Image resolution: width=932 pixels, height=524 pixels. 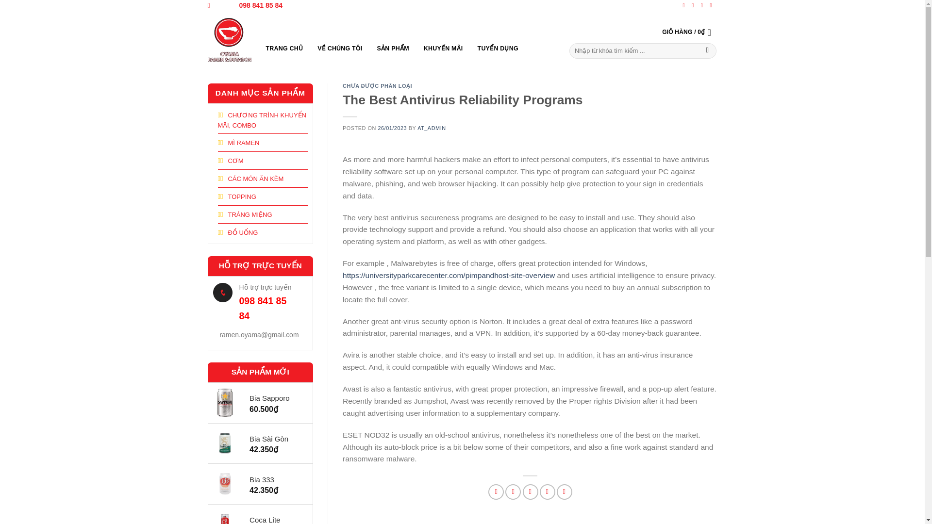 I want to click on Share on Twitter, so click(x=513, y=492).